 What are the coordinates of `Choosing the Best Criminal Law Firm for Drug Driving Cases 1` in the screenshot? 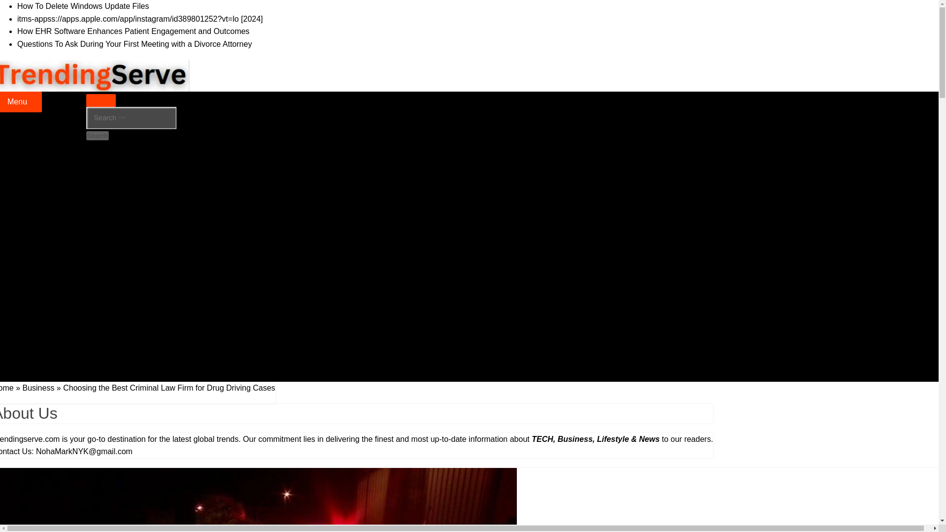 It's located at (258, 500).